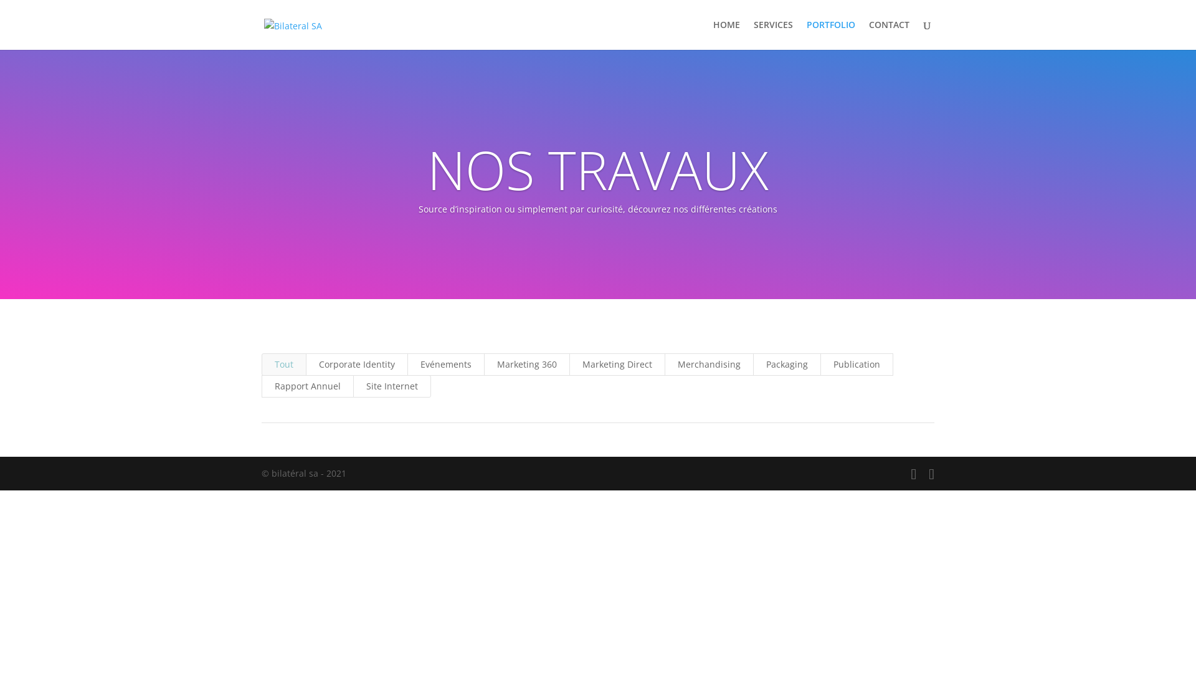 This screenshot has width=1196, height=673. What do you see at coordinates (857, 365) in the screenshot?
I see `Publication` at bounding box center [857, 365].